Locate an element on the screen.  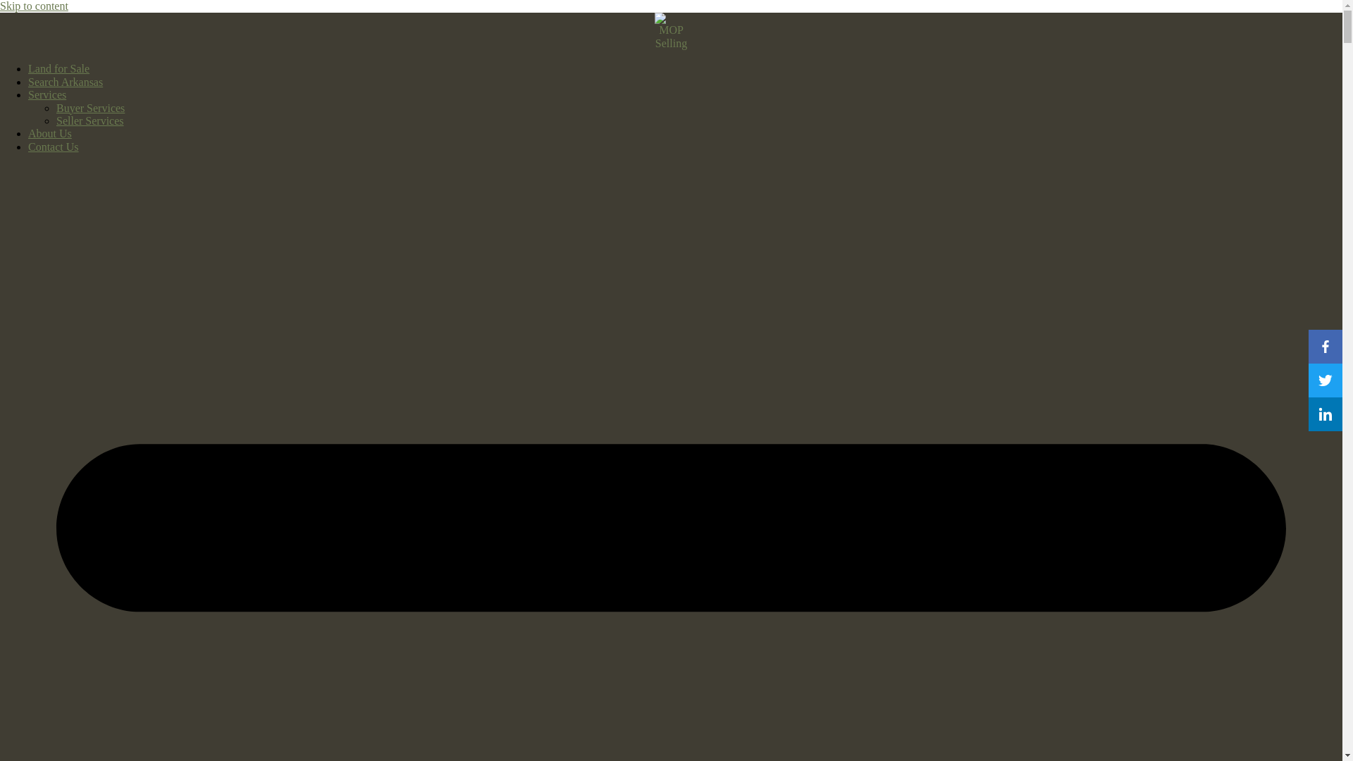
About Us is located at coordinates (49, 133).